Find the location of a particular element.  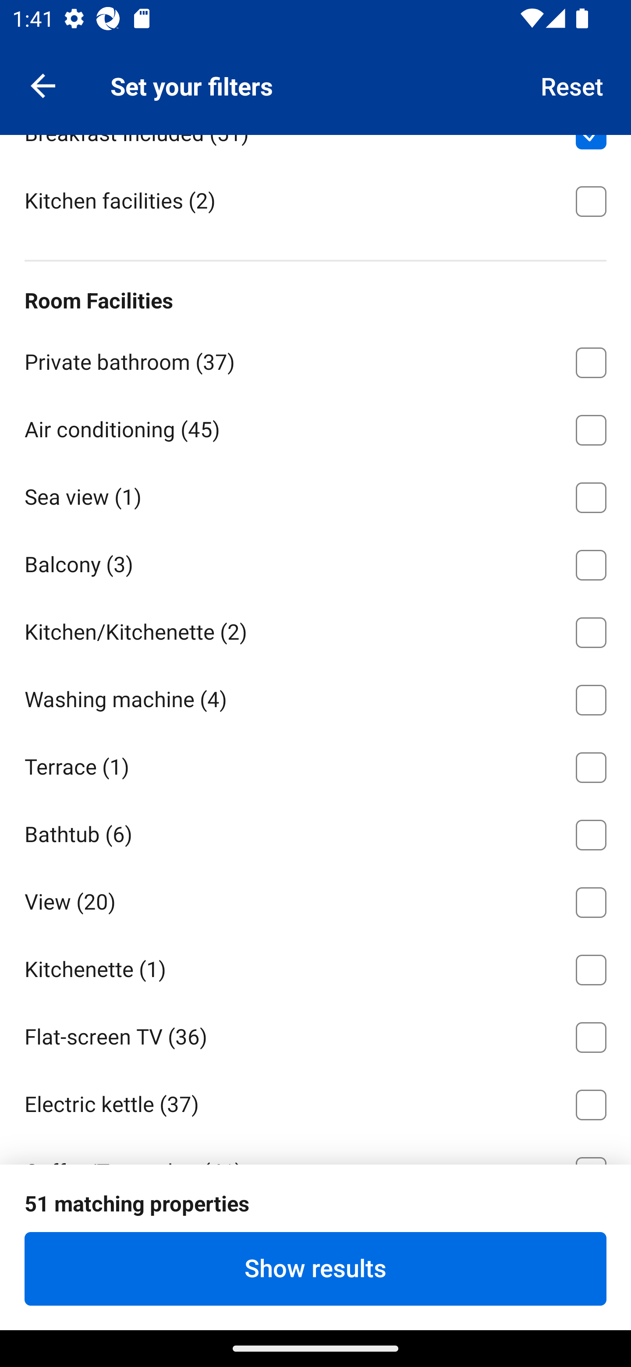

Reset is located at coordinates (572, 85).